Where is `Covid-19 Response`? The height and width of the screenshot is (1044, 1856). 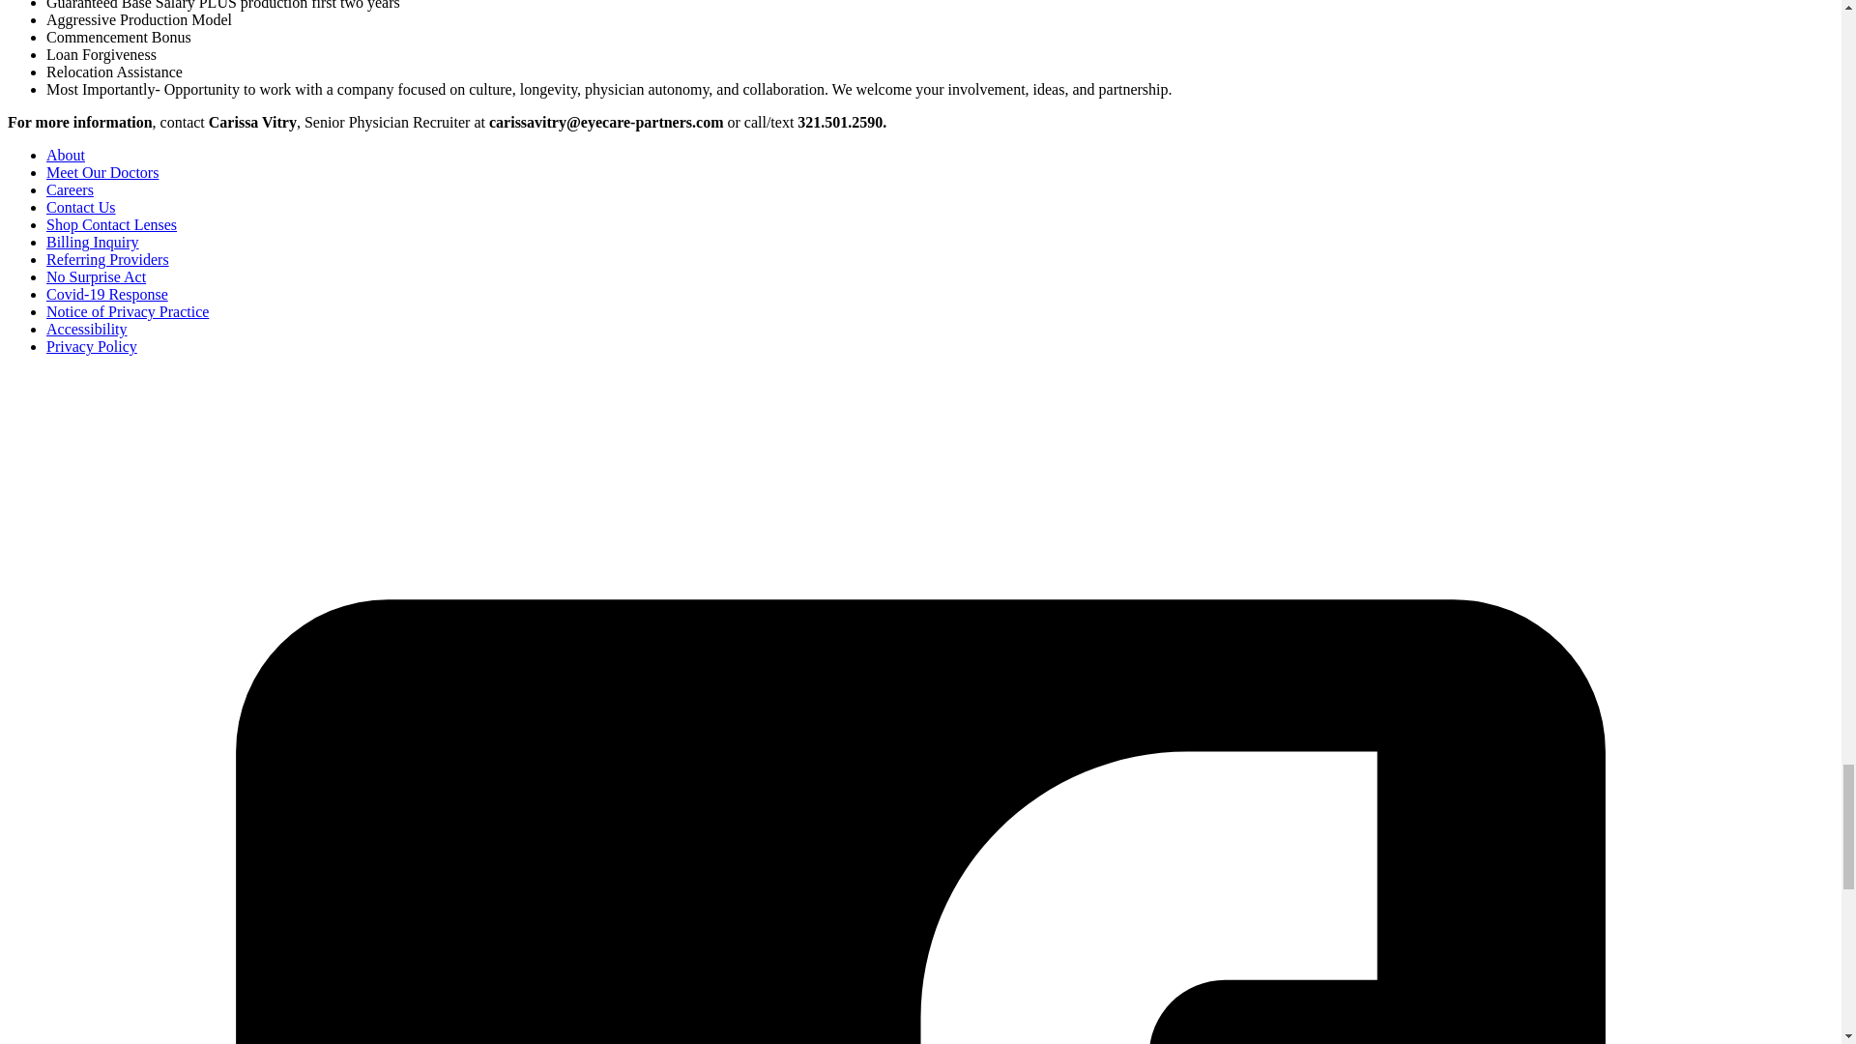
Covid-19 Response is located at coordinates (107, 294).